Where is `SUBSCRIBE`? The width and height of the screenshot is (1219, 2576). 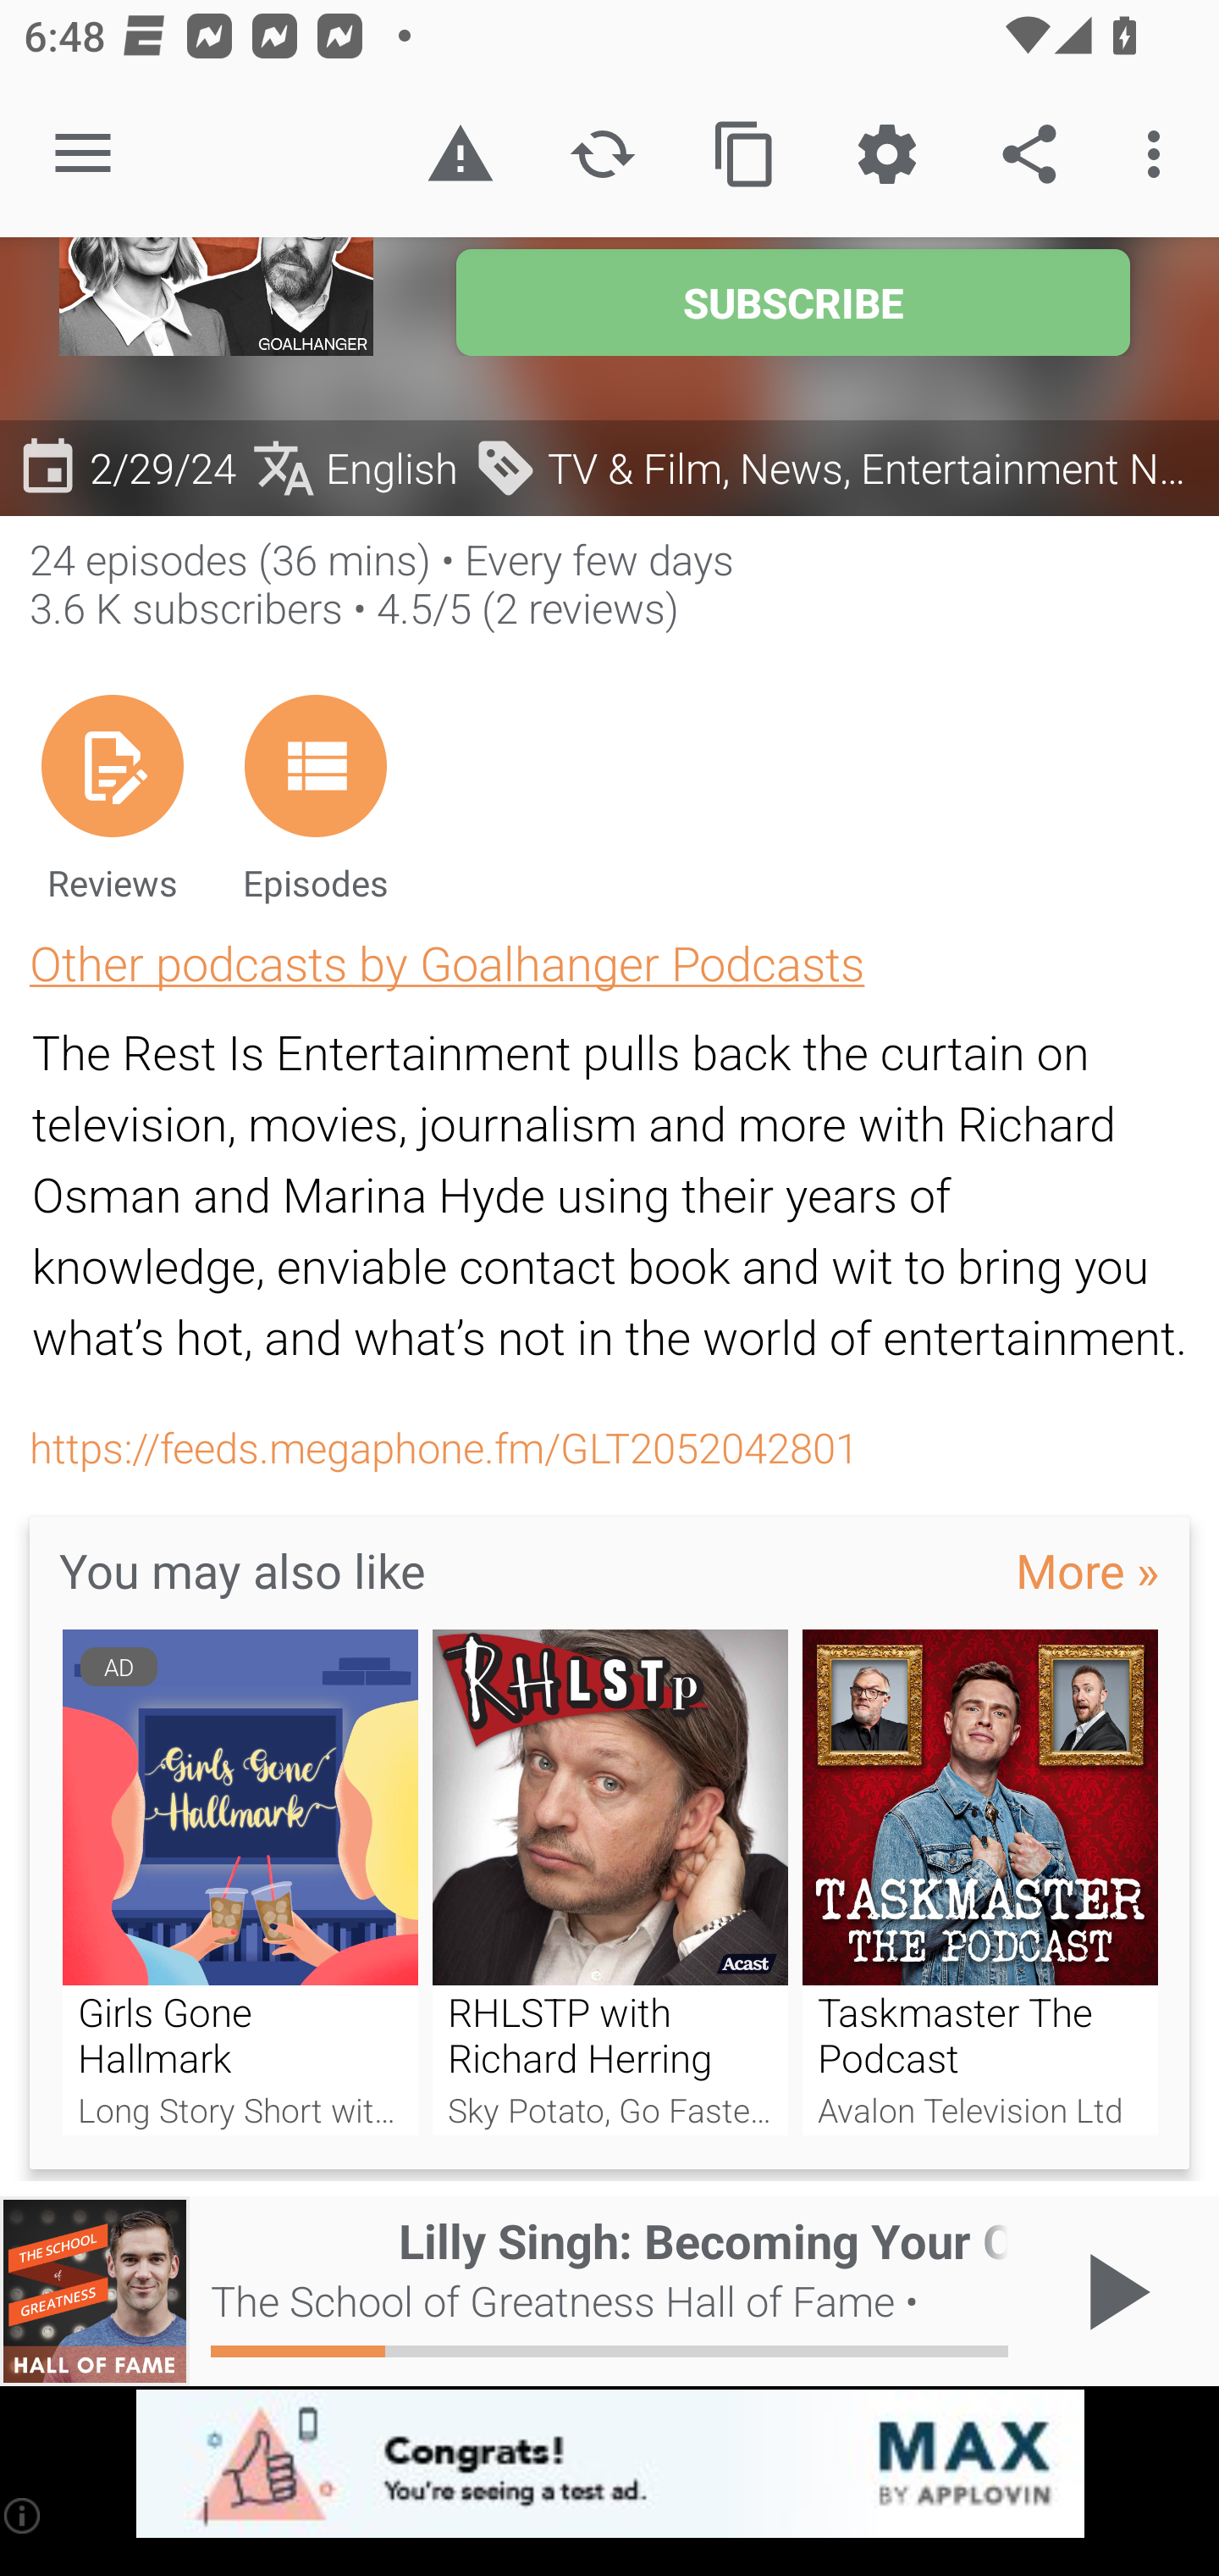
SUBSCRIBE is located at coordinates (792, 302).